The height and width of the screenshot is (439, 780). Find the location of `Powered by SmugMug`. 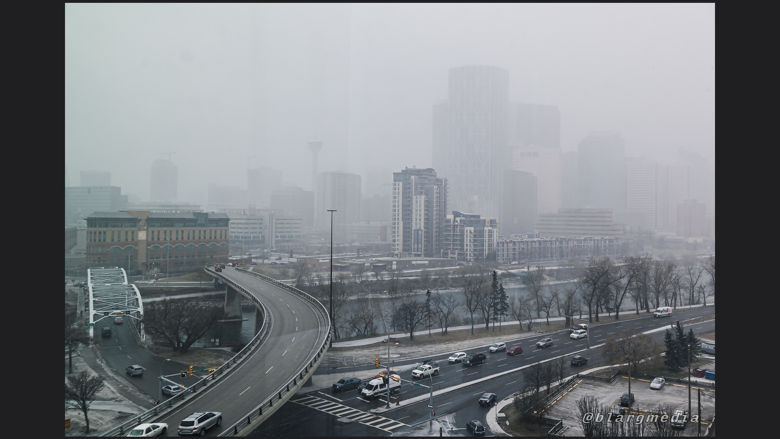

Powered by SmugMug is located at coordinates (717, 424).